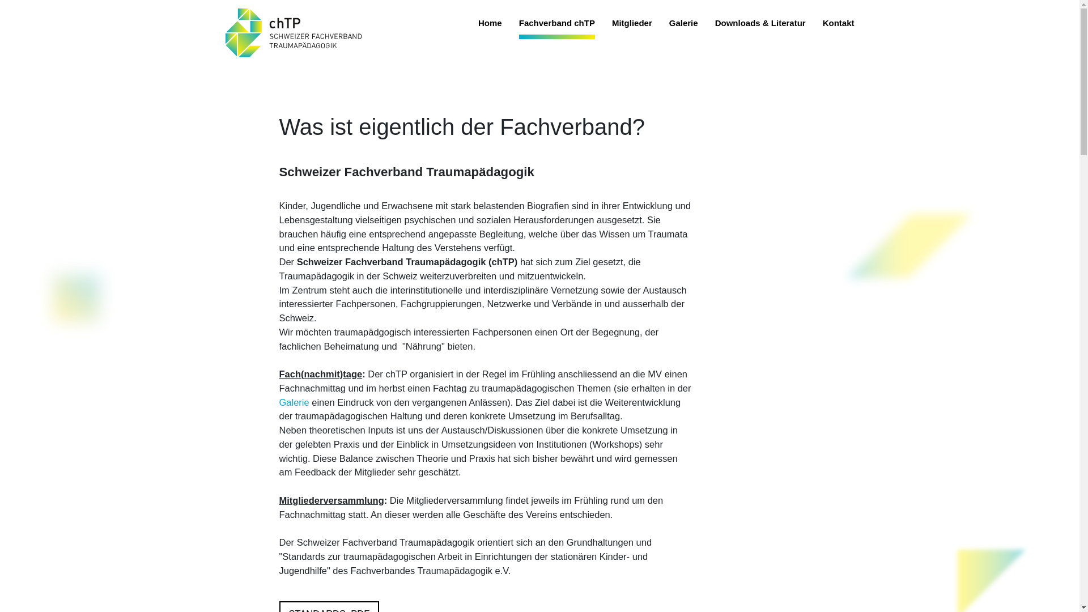 The image size is (1088, 612). What do you see at coordinates (295, 402) in the screenshot?
I see `Galerie` at bounding box center [295, 402].